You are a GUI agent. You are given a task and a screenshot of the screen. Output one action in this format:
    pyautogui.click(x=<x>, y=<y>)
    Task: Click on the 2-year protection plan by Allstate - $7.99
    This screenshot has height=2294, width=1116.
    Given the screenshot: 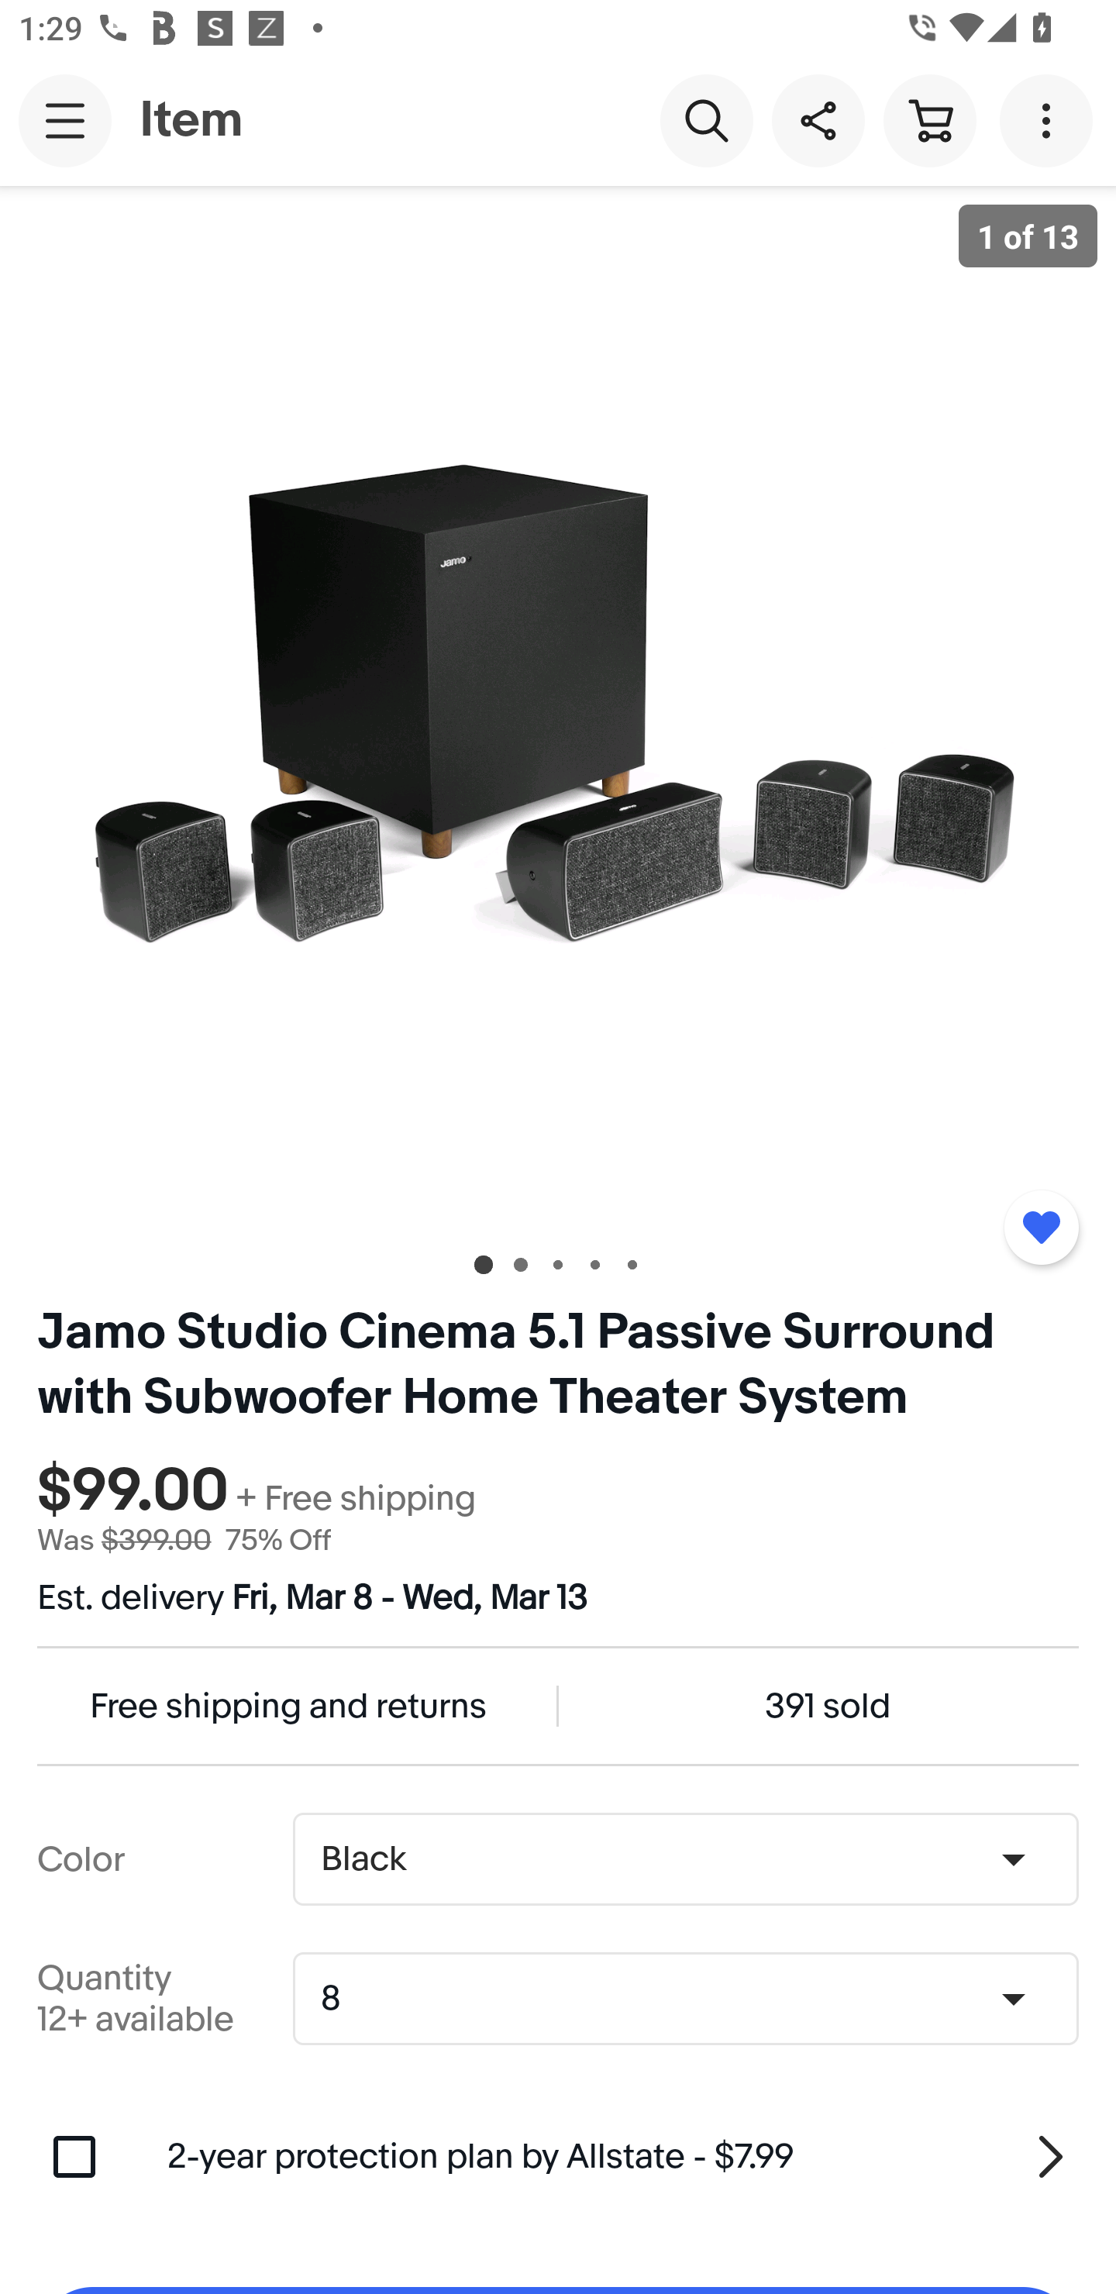 What is the action you would take?
    pyautogui.click(x=623, y=2156)
    